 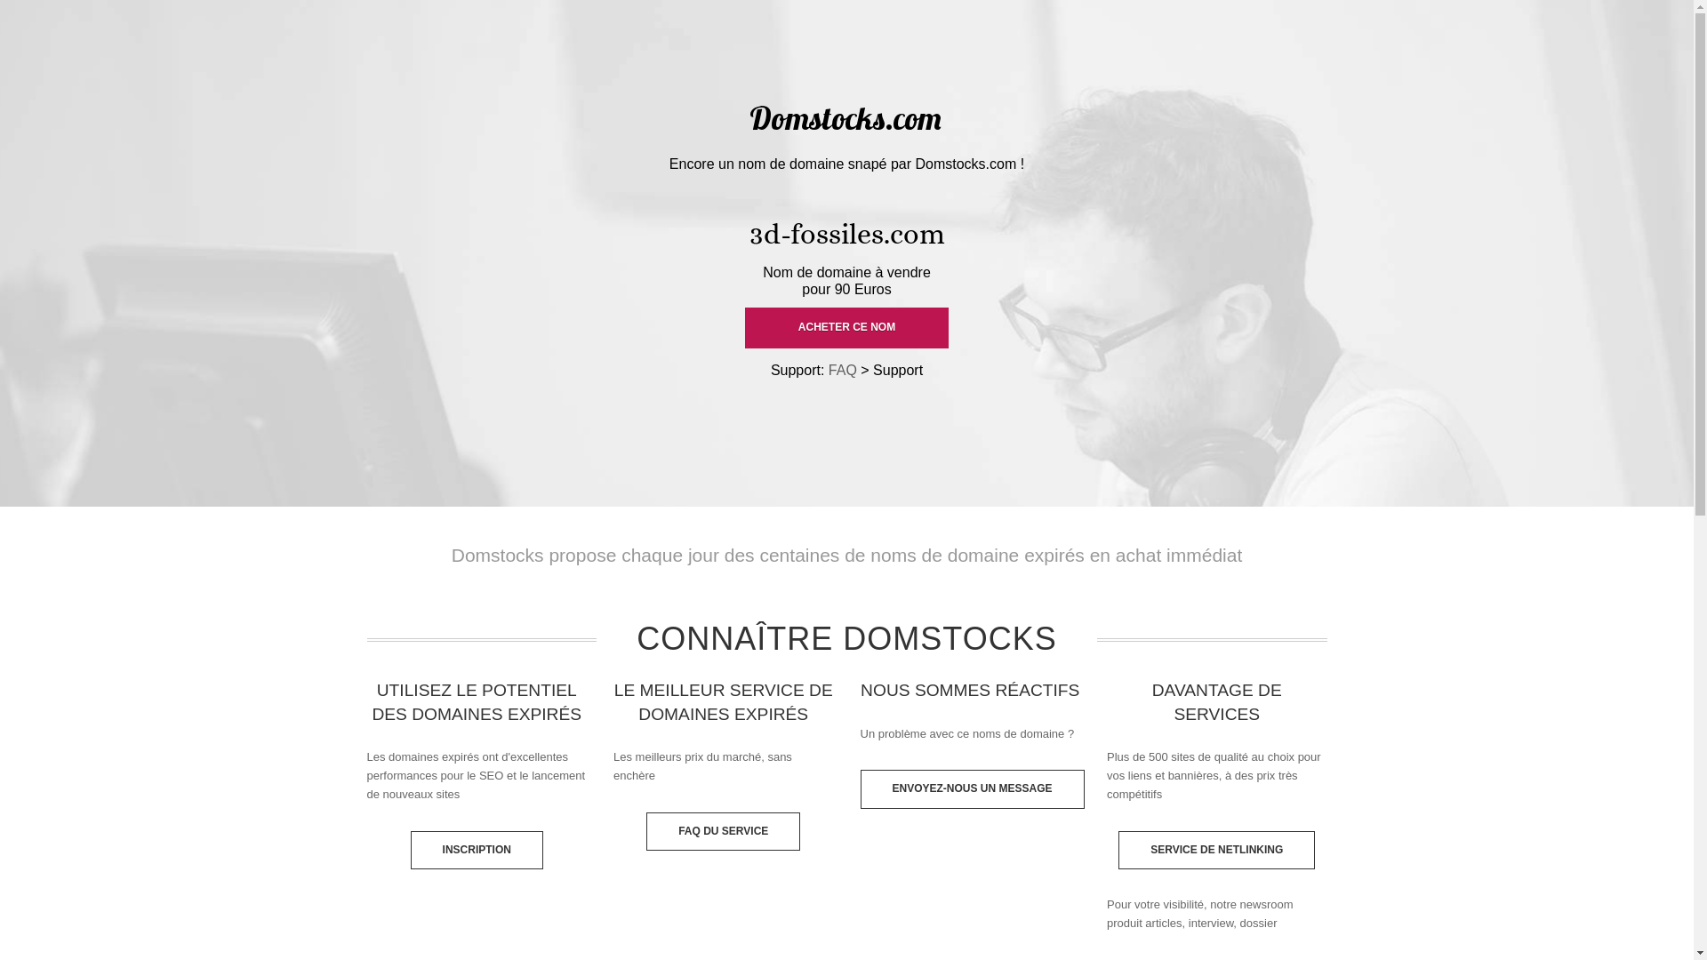 I want to click on ENVOYEZ-NOUS UN MESSAGE, so click(x=973, y=789).